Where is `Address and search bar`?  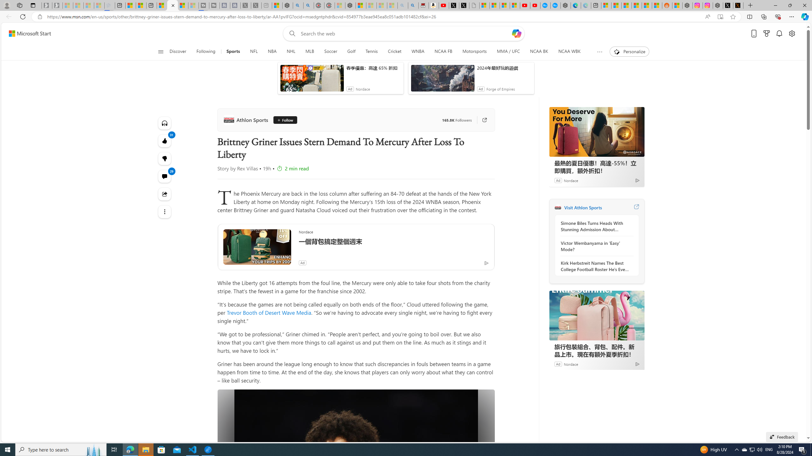
Address and search bar is located at coordinates (373, 17).